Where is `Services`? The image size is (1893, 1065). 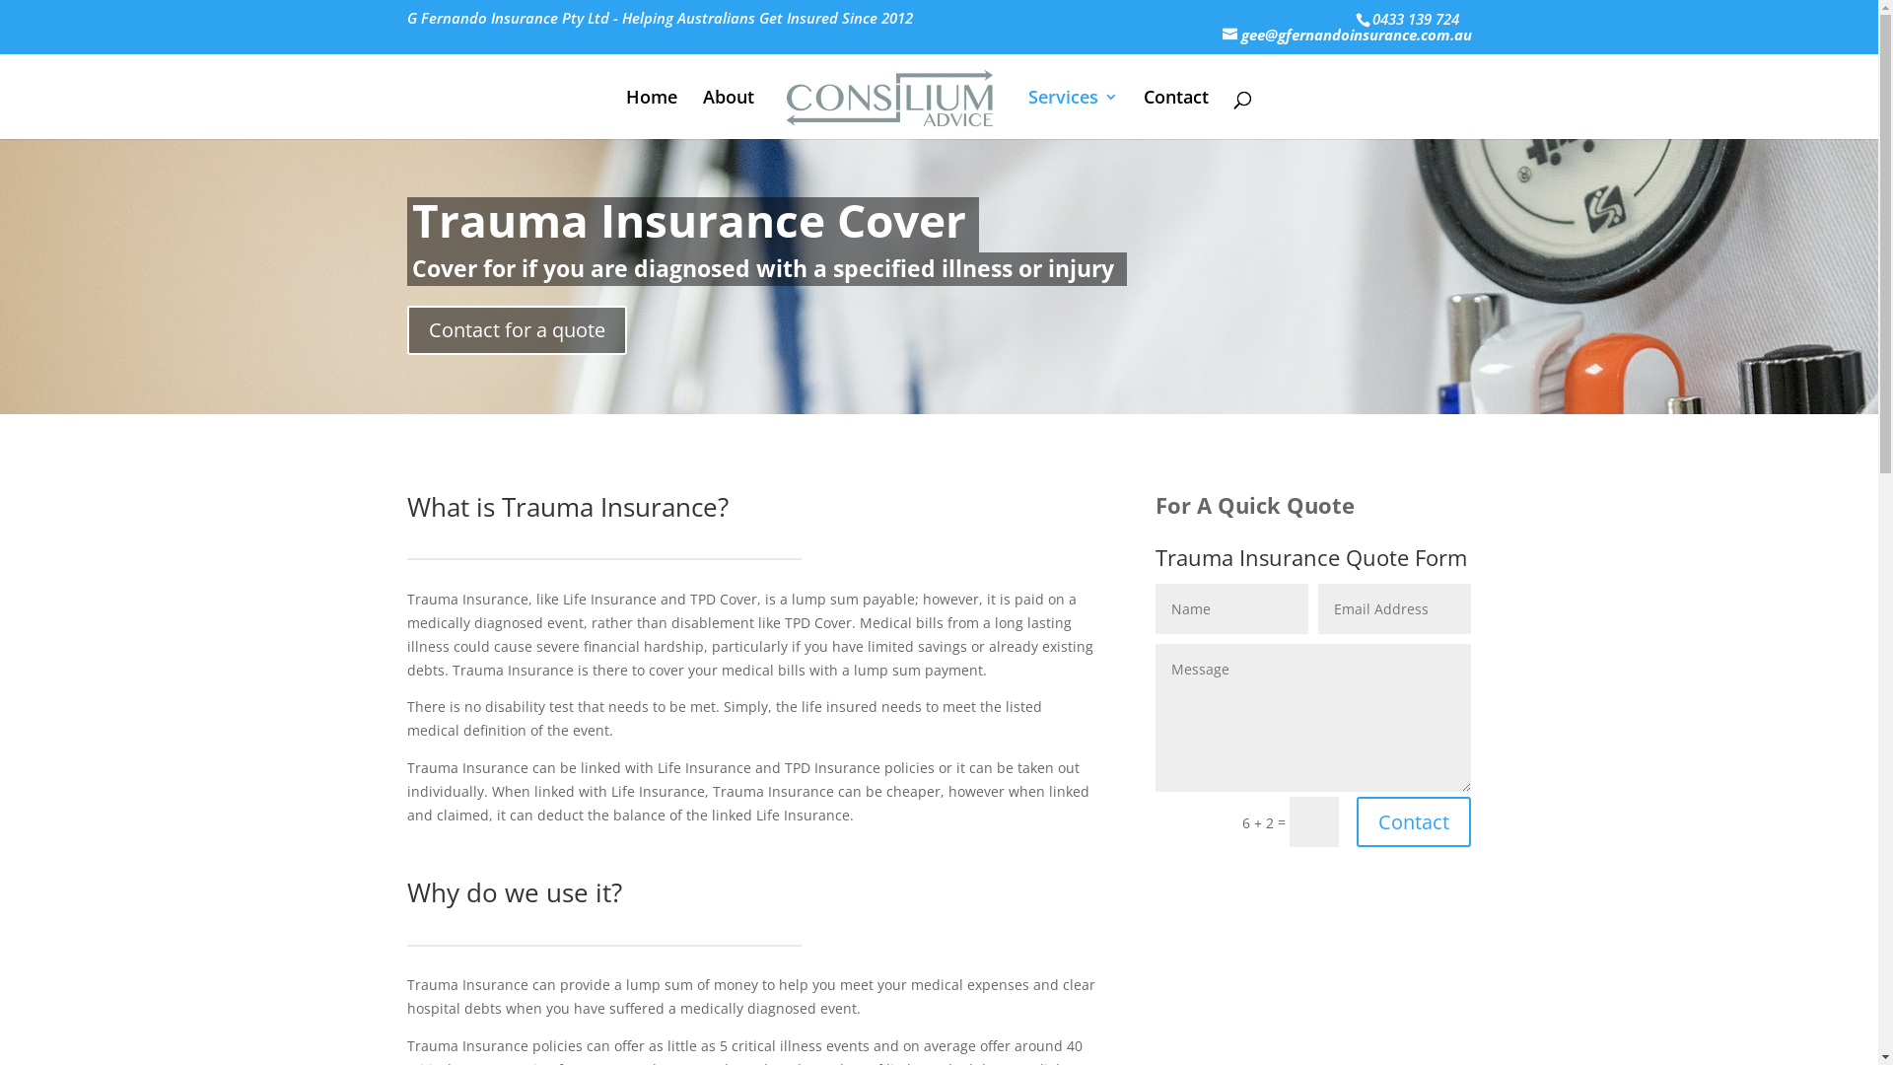
Services is located at coordinates (1073, 113).